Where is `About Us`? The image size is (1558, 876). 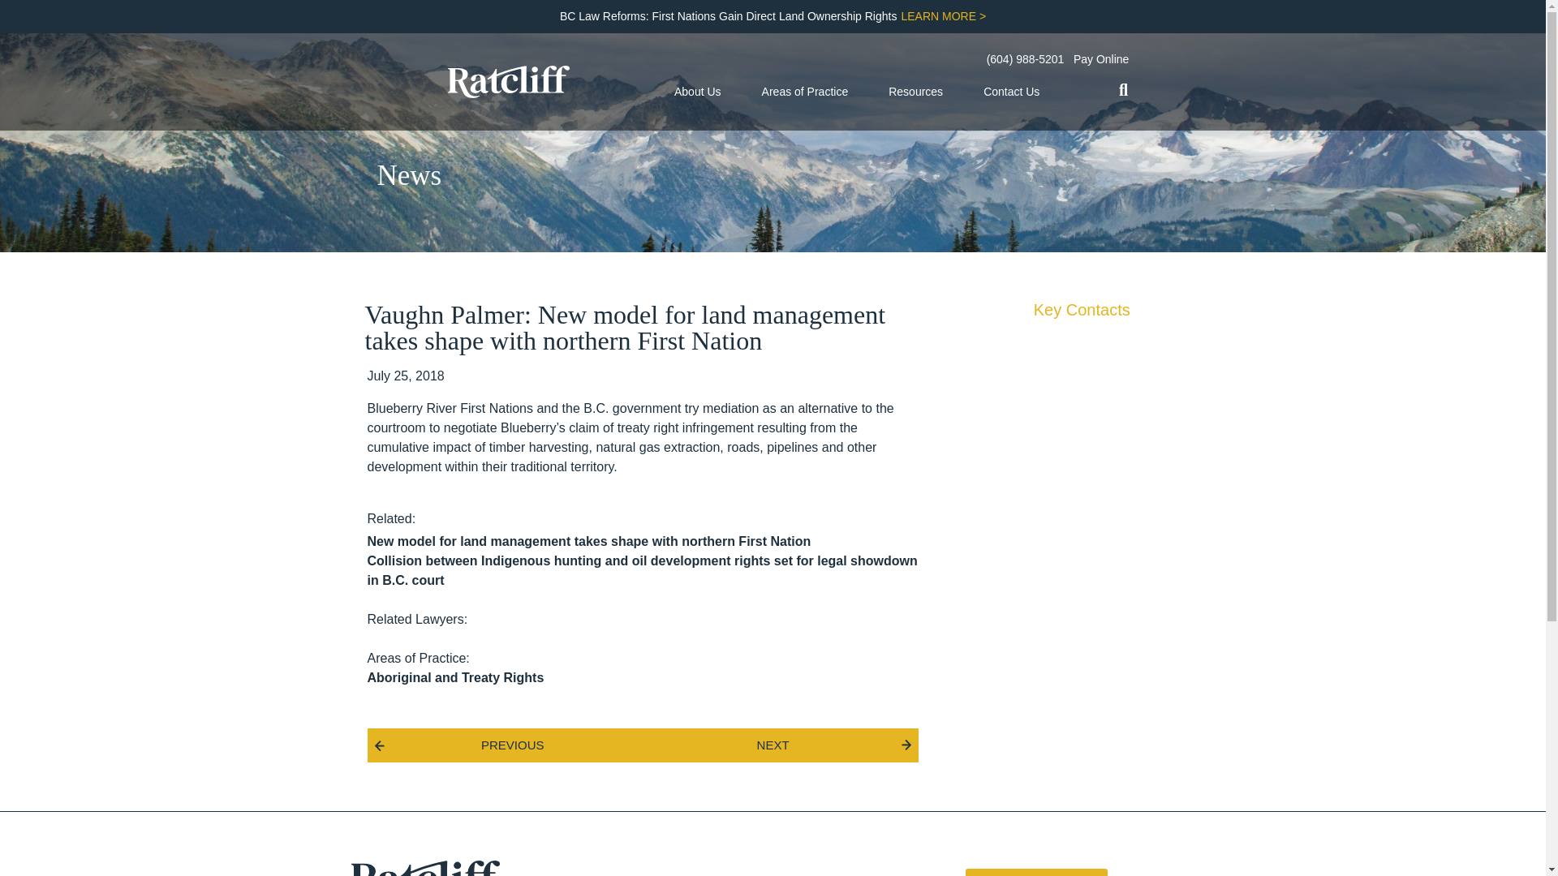
About Us is located at coordinates (698, 92).